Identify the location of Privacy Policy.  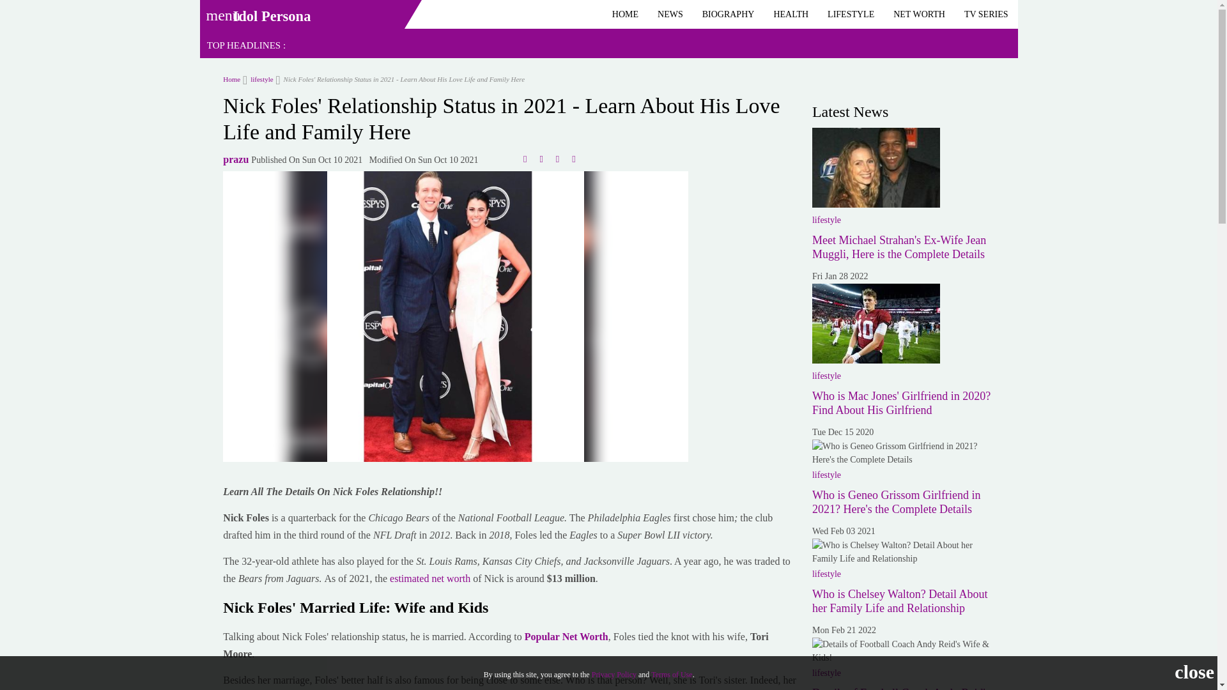
(613, 674).